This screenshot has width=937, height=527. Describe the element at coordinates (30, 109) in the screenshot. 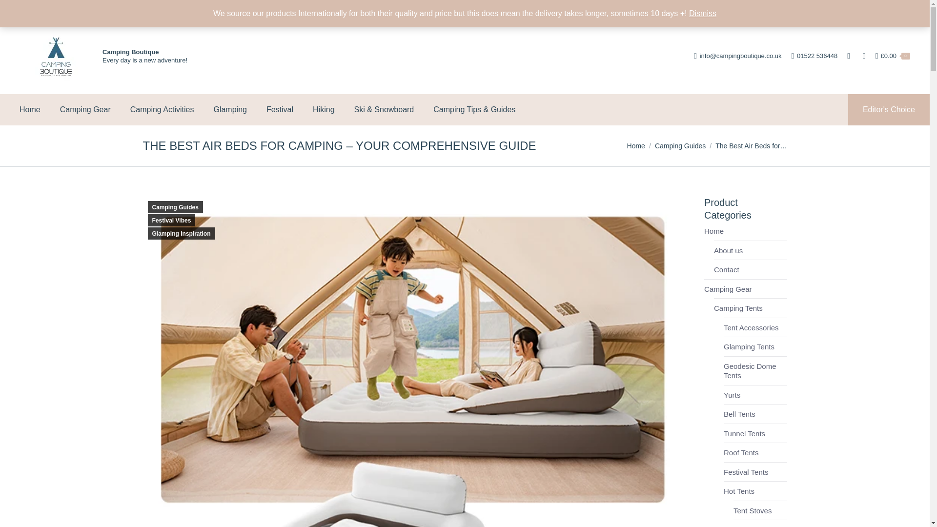

I see `Home` at that location.